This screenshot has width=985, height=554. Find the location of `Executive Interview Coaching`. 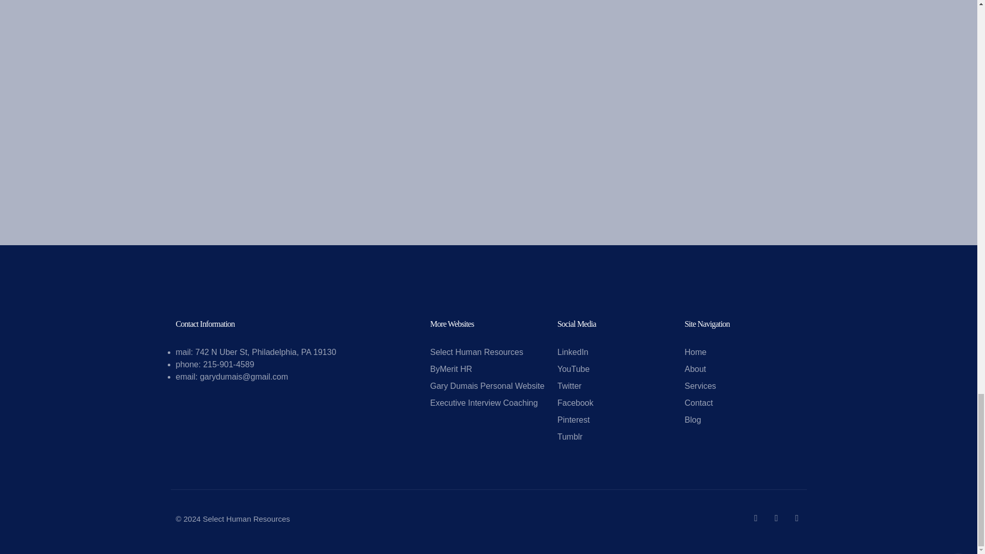

Executive Interview Coaching is located at coordinates (483, 403).